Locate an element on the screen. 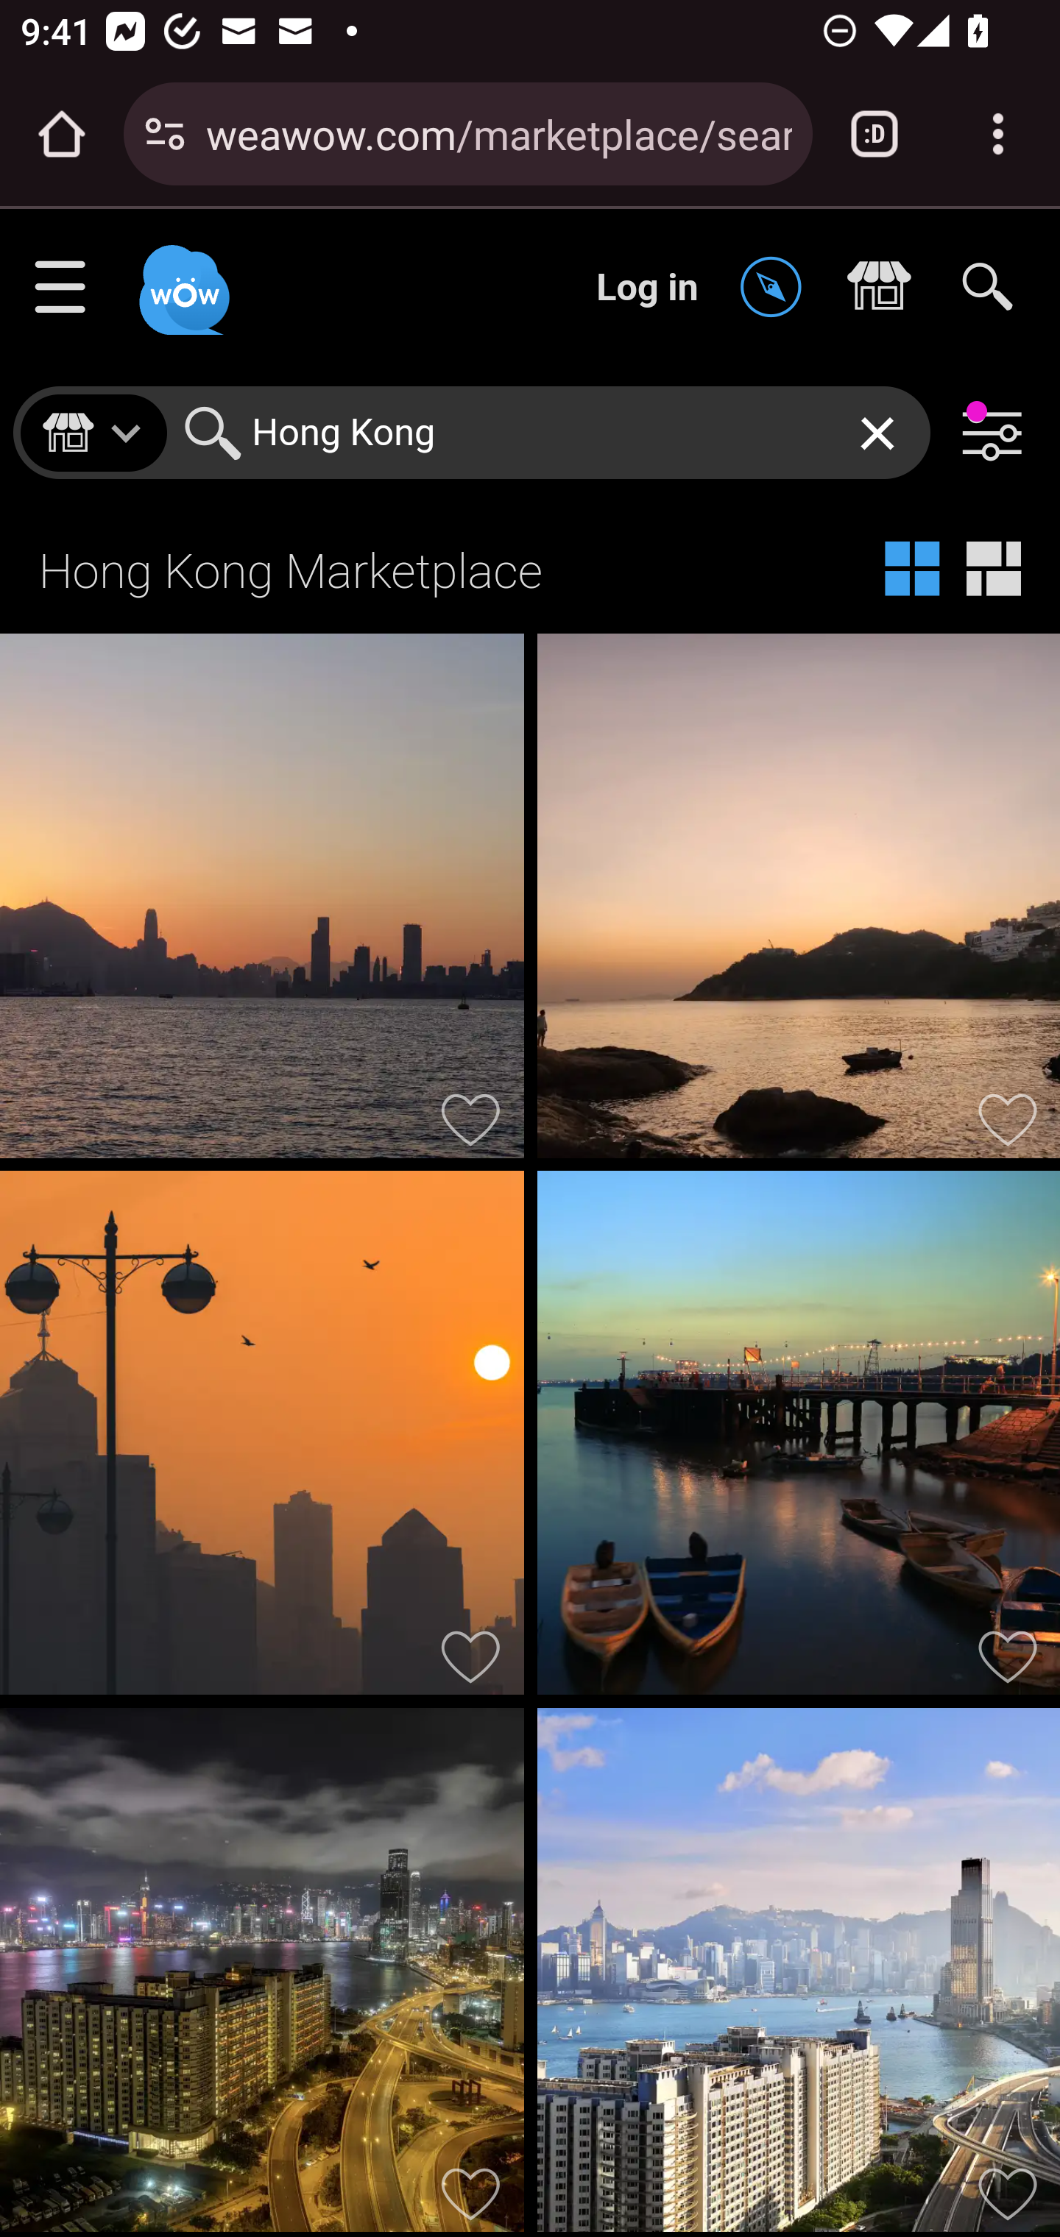 This screenshot has height=2237, width=1060. Switch or close tabs is located at coordinates (875, 134).